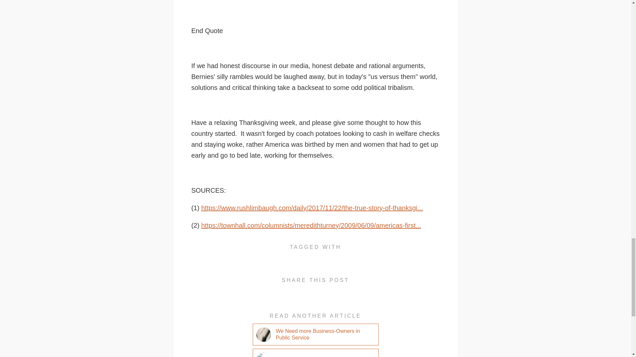 The width and height of the screenshot is (636, 357). I want to click on Twitter, so click(341, 291).